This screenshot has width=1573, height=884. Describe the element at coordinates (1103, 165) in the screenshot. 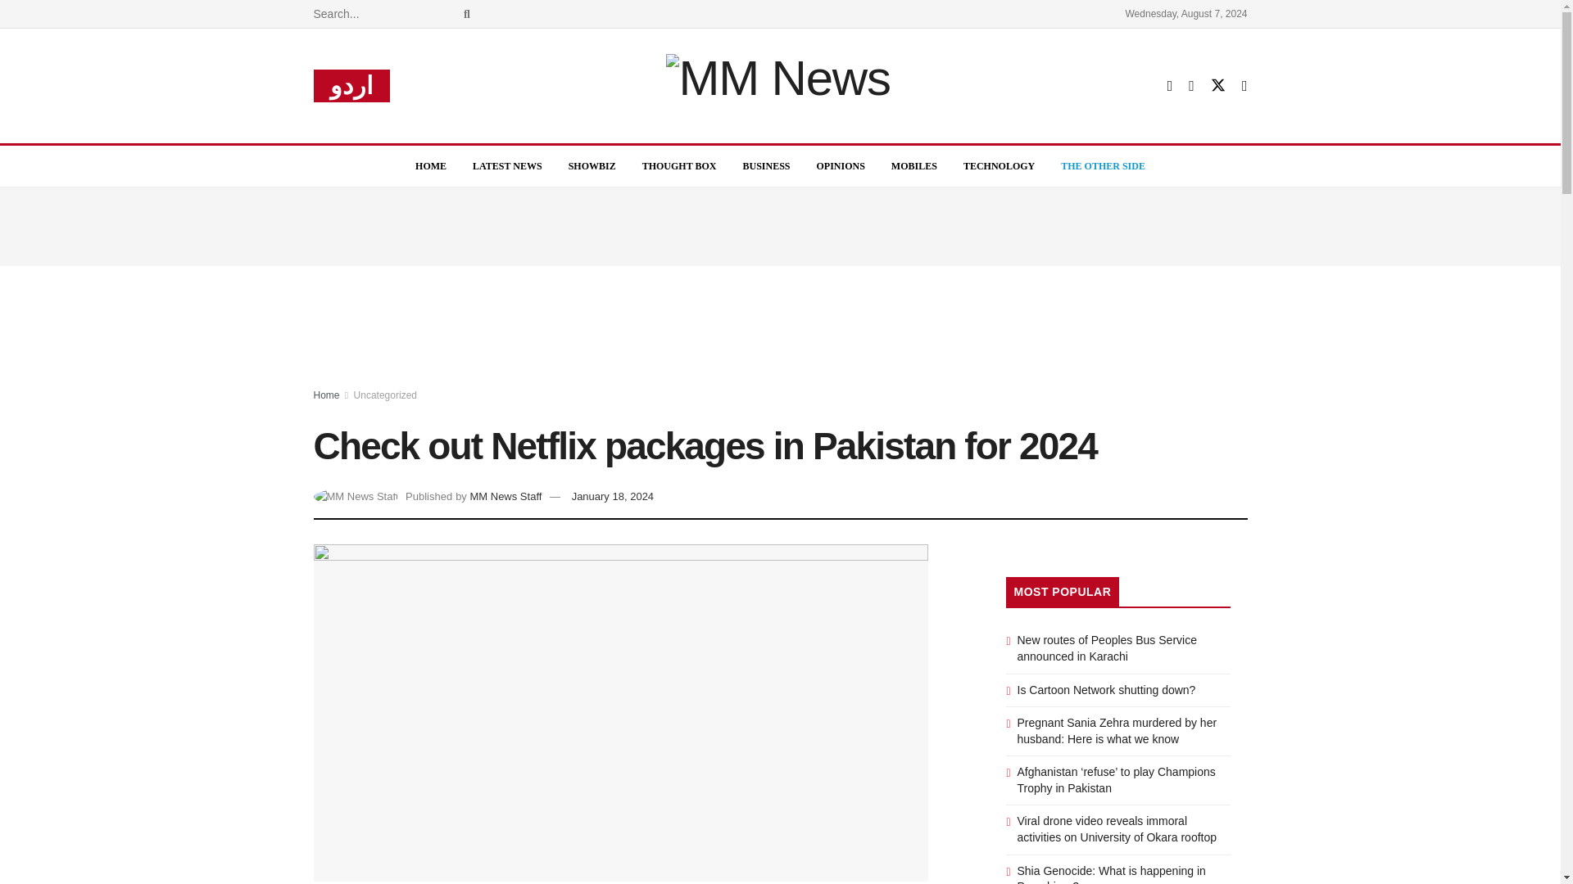

I see `THE OTHER SIDE` at that location.